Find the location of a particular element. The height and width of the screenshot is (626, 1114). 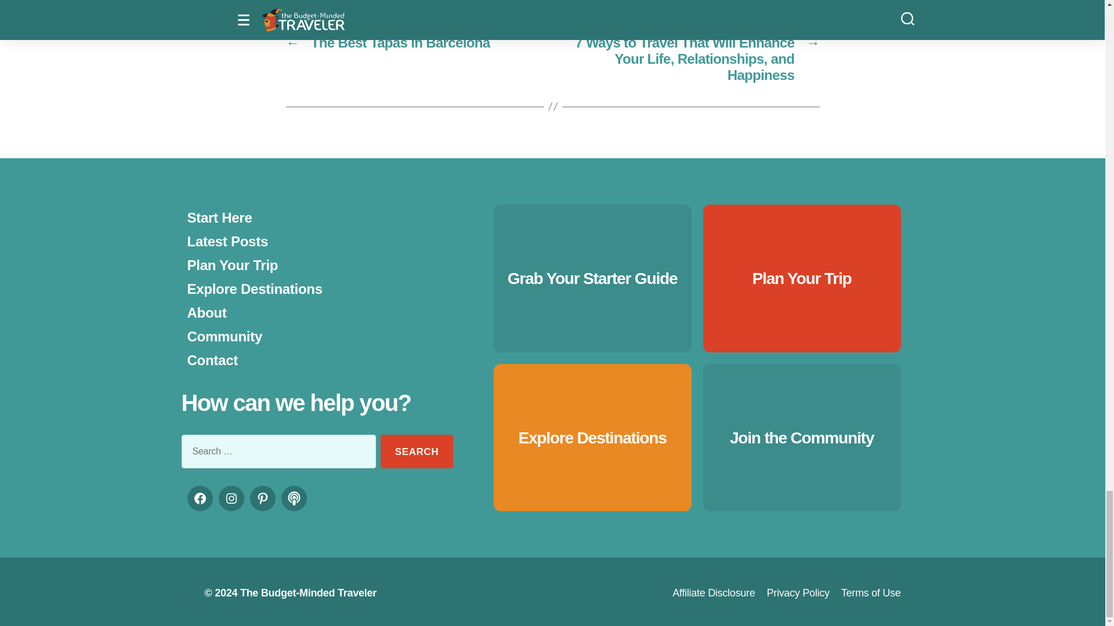

Start Here is located at coordinates (219, 217).